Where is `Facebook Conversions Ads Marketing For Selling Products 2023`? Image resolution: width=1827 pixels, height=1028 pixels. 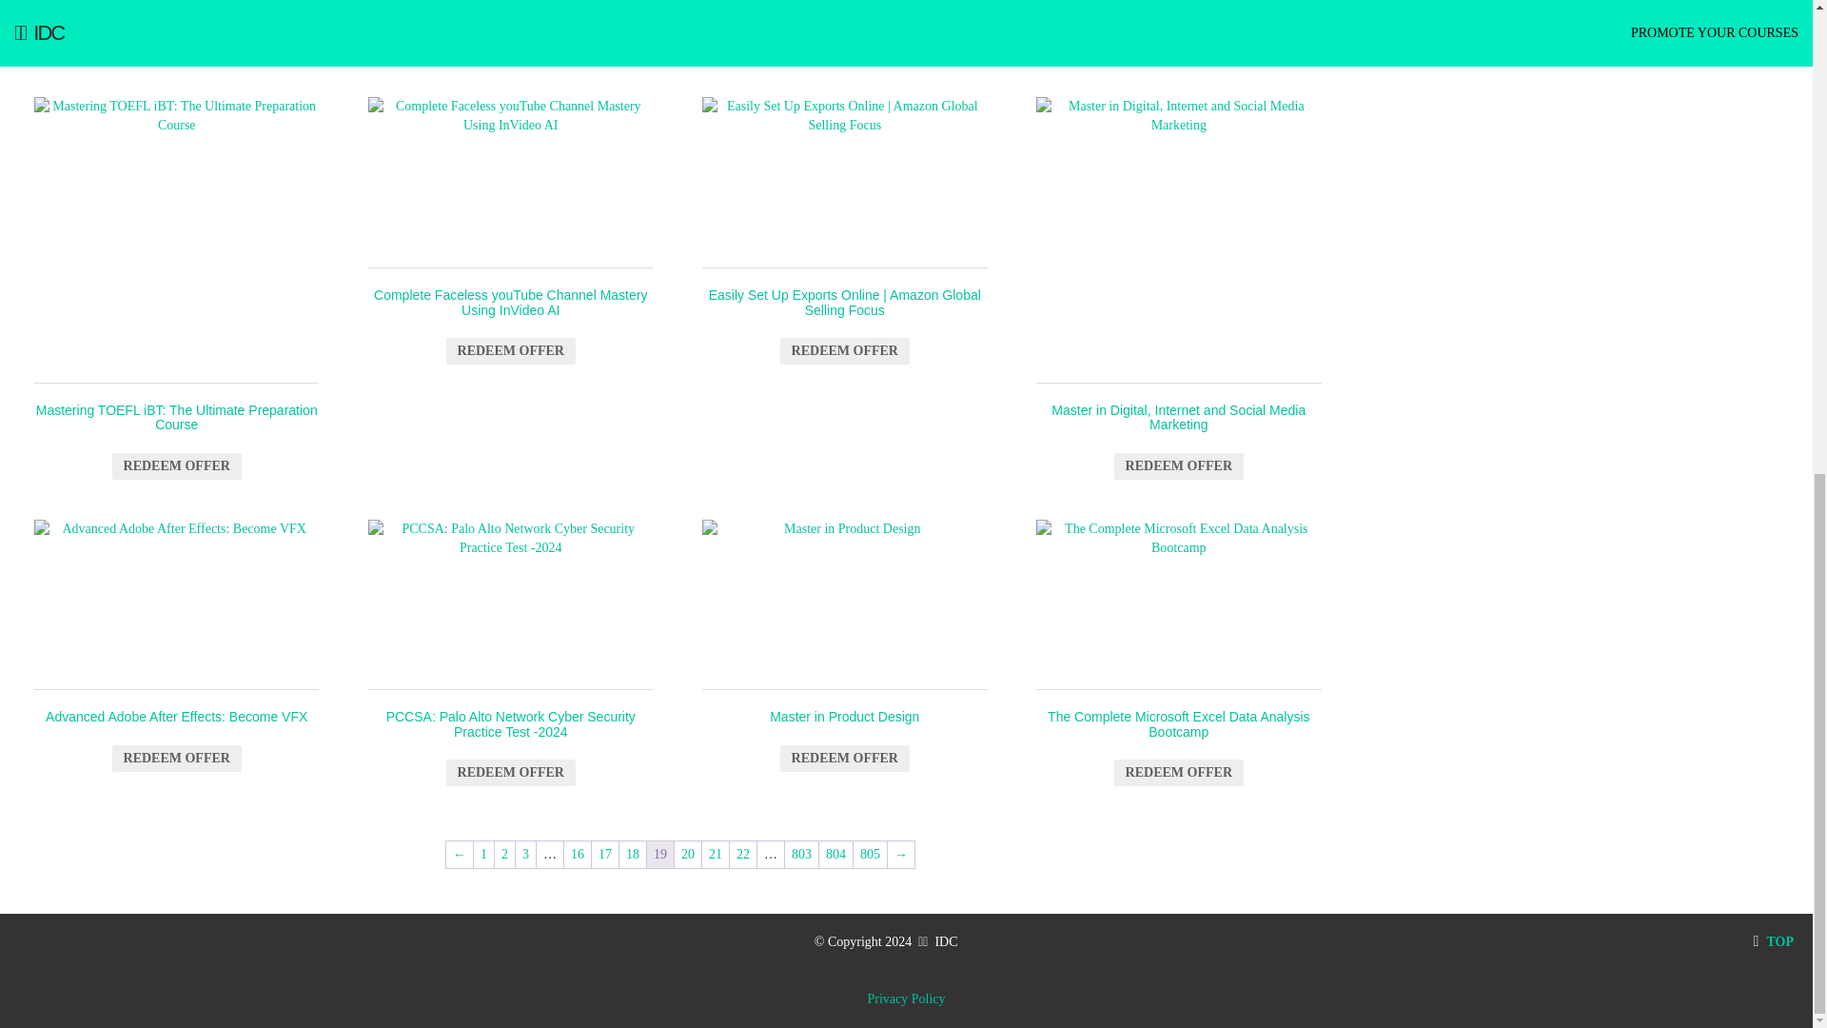 Facebook Conversions Ads Marketing For Selling Products 2023 is located at coordinates (176, 25).